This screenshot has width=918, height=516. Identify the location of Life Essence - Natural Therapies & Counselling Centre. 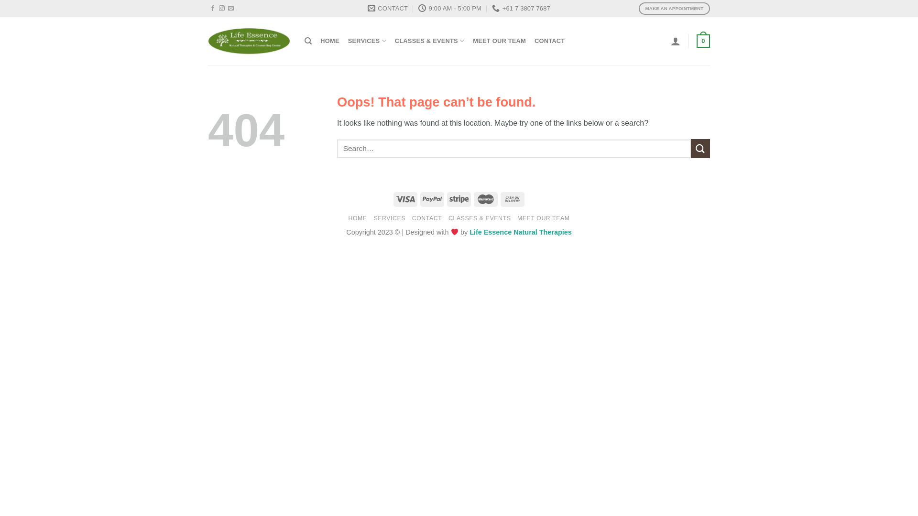
(249, 41).